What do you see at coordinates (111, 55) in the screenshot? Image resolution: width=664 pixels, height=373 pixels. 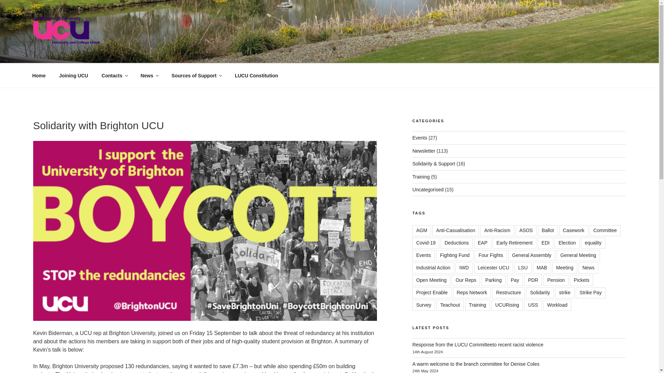 I see `LOUGHBOROUGH UCU` at bounding box center [111, 55].